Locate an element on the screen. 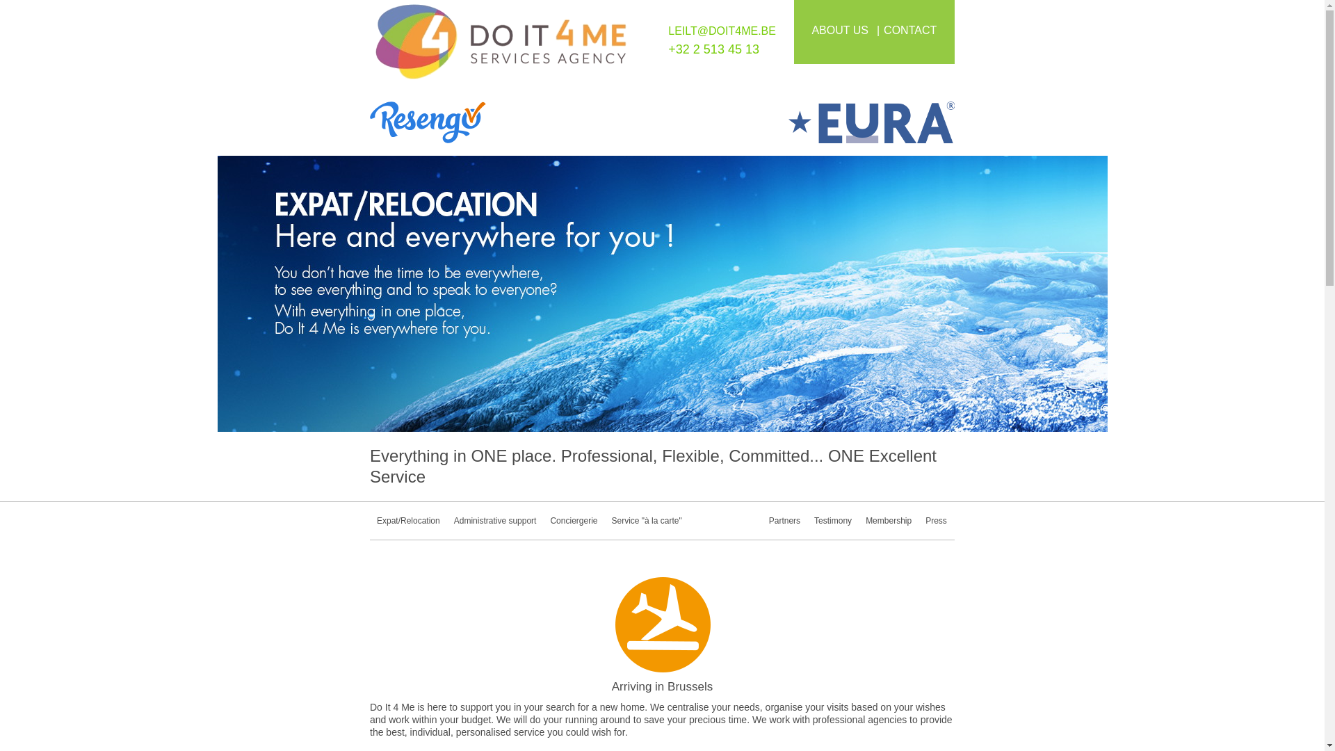 The width and height of the screenshot is (1335, 751). Testimony is located at coordinates (833, 520).